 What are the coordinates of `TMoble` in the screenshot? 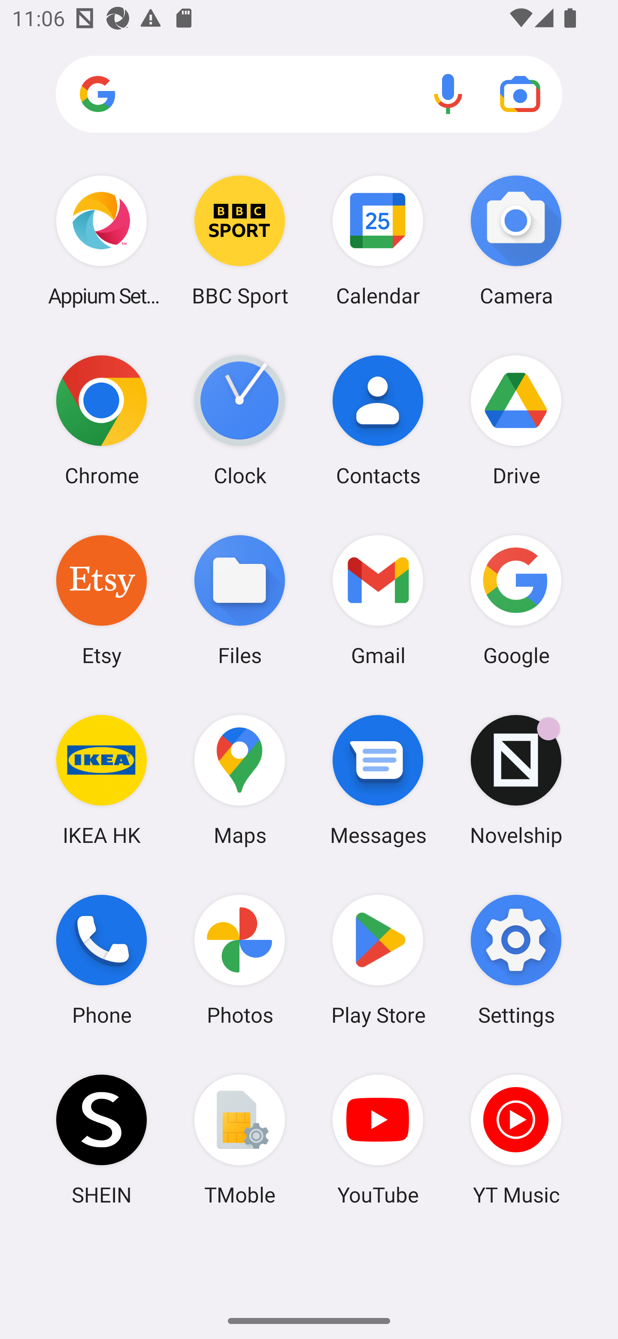 It's located at (239, 1139).